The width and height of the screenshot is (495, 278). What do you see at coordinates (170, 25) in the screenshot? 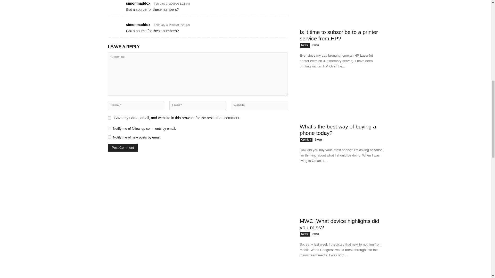
I see `February 3, 2009 At 9:23 pm` at bounding box center [170, 25].